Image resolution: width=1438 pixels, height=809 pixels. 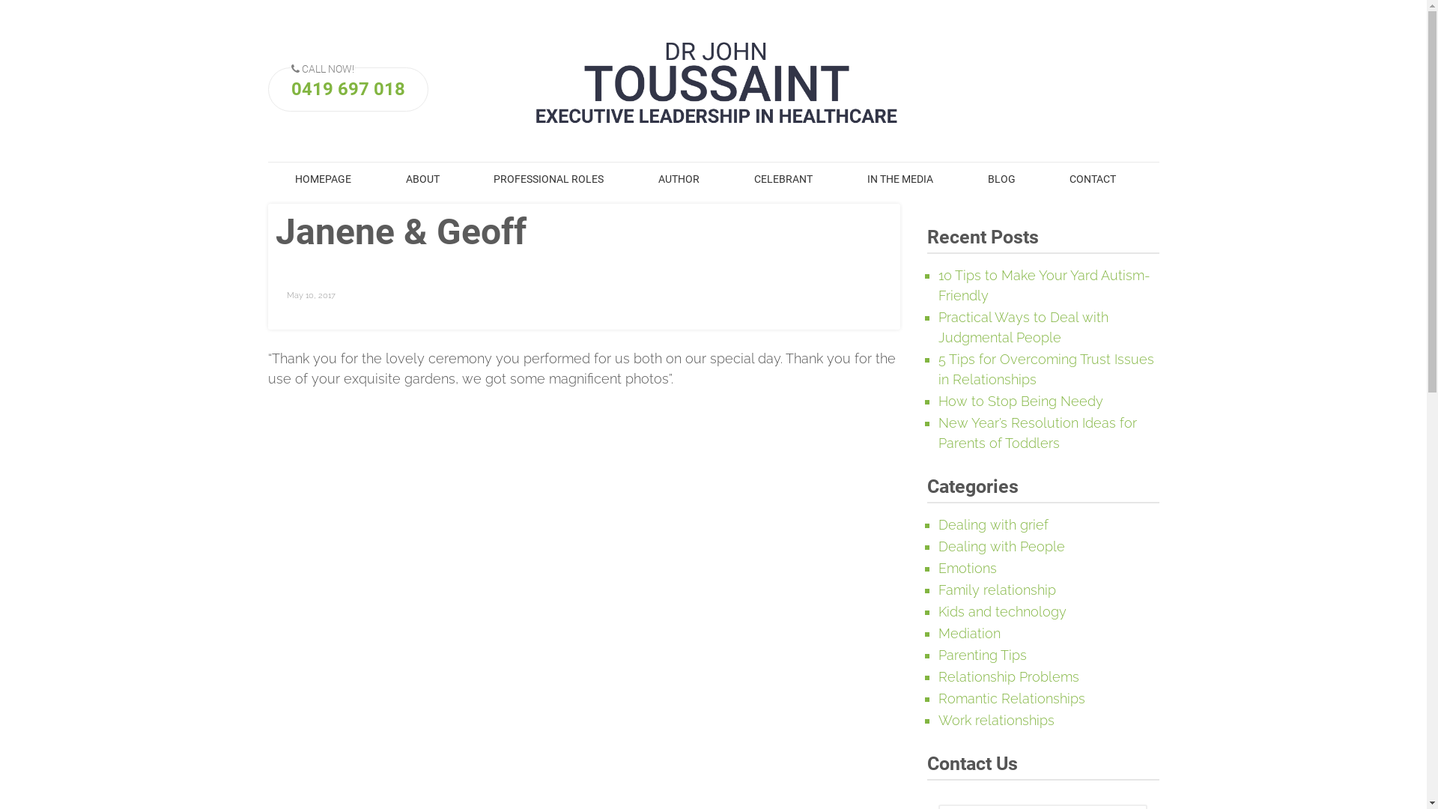 I want to click on Practical Ways to Deal with Judgmental People, so click(x=1023, y=327).